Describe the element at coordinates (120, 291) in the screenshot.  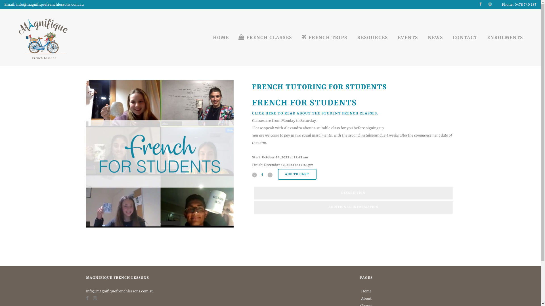
I see `info@magnifiquefrenchlessons.com.au` at that location.